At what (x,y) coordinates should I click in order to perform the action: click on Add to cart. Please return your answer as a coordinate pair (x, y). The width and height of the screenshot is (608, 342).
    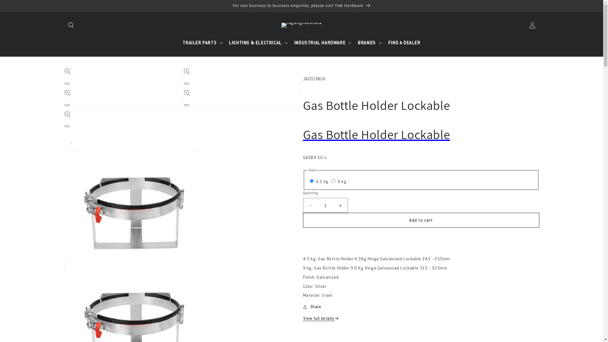
    Looking at the image, I should click on (421, 220).